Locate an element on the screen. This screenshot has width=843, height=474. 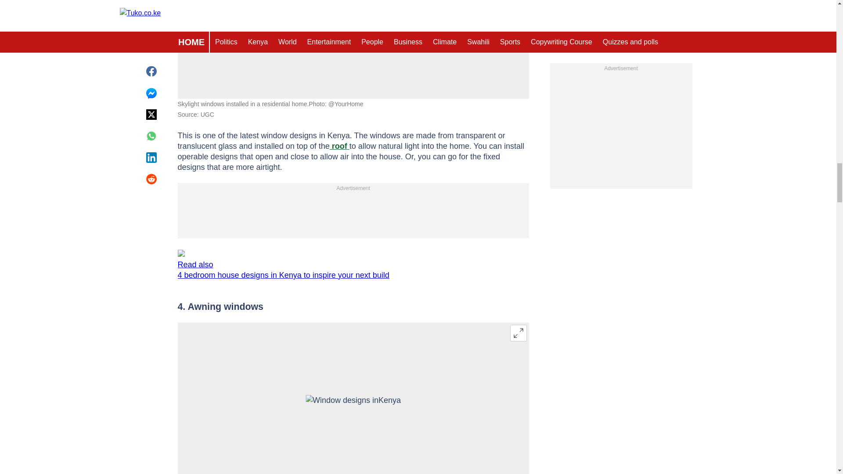
Expand image is located at coordinates (518, 333).